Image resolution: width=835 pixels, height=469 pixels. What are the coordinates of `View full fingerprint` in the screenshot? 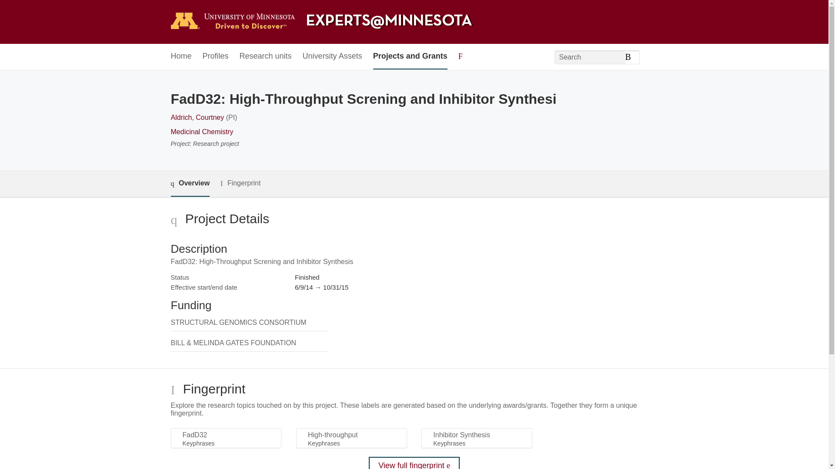 It's located at (414, 463).